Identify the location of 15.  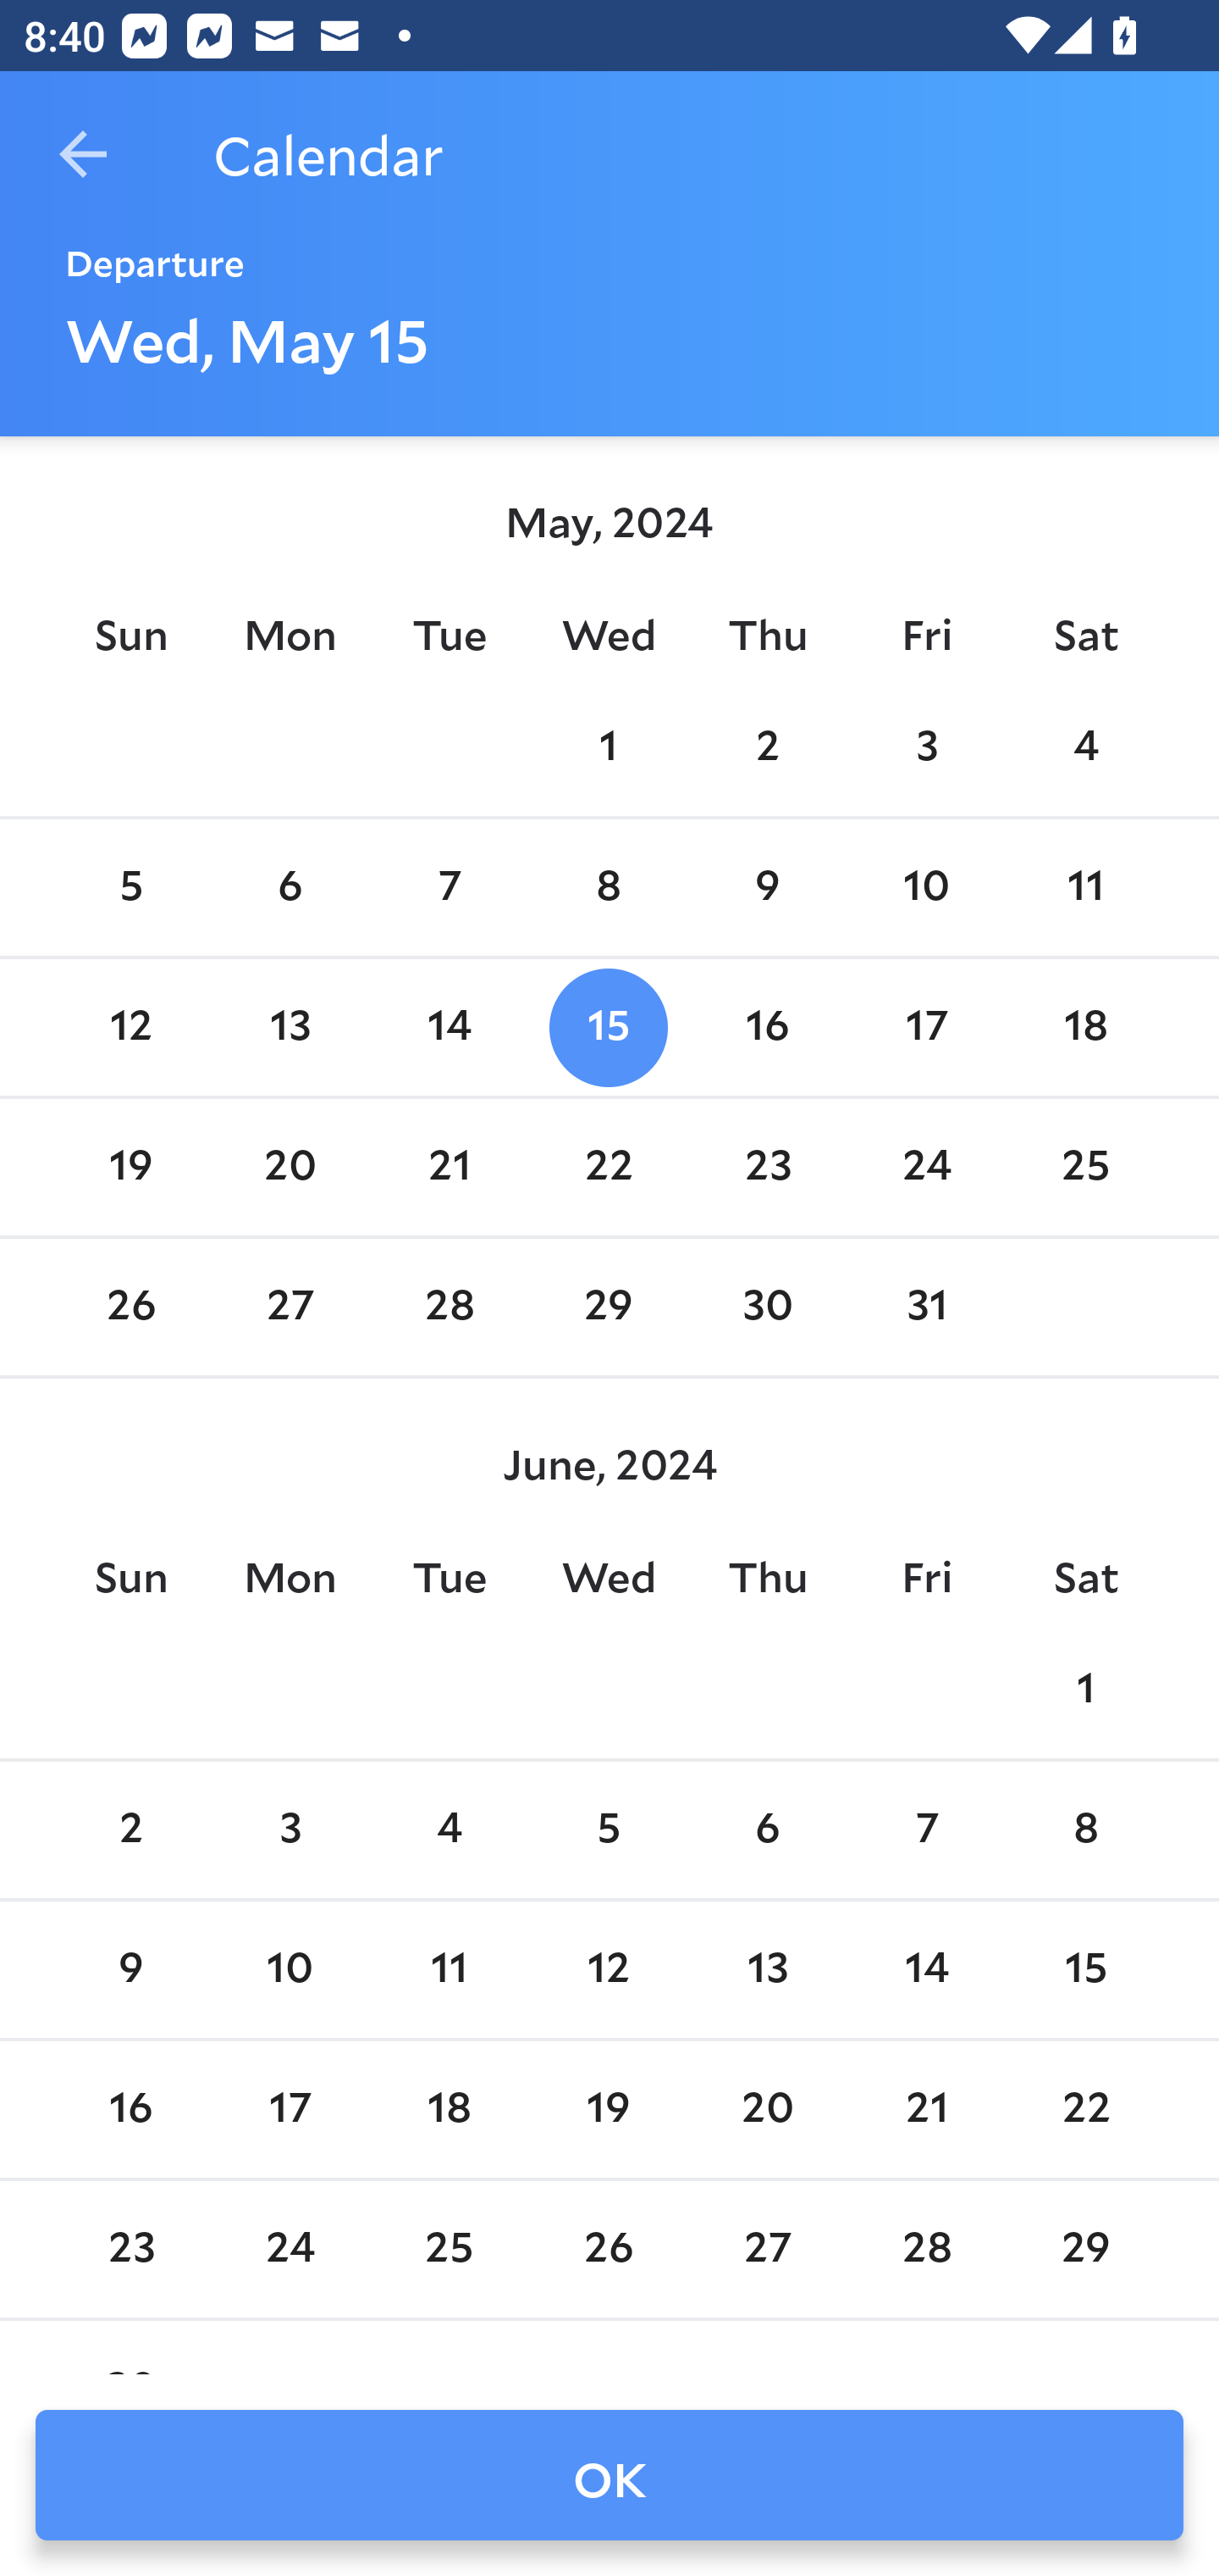
(609, 1027).